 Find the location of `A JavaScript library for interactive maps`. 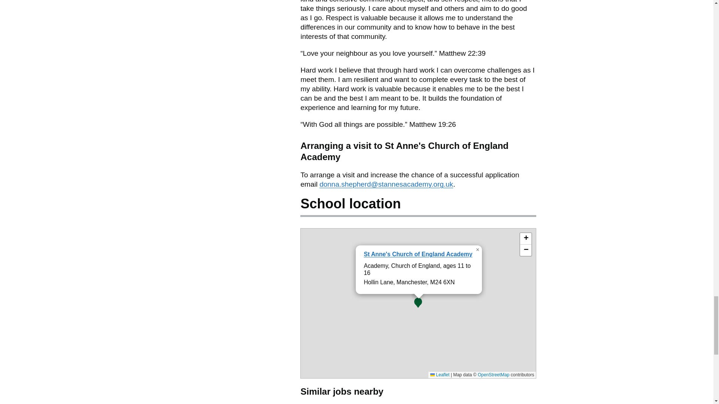

A JavaScript library for interactive maps is located at coordinates (440, 374).